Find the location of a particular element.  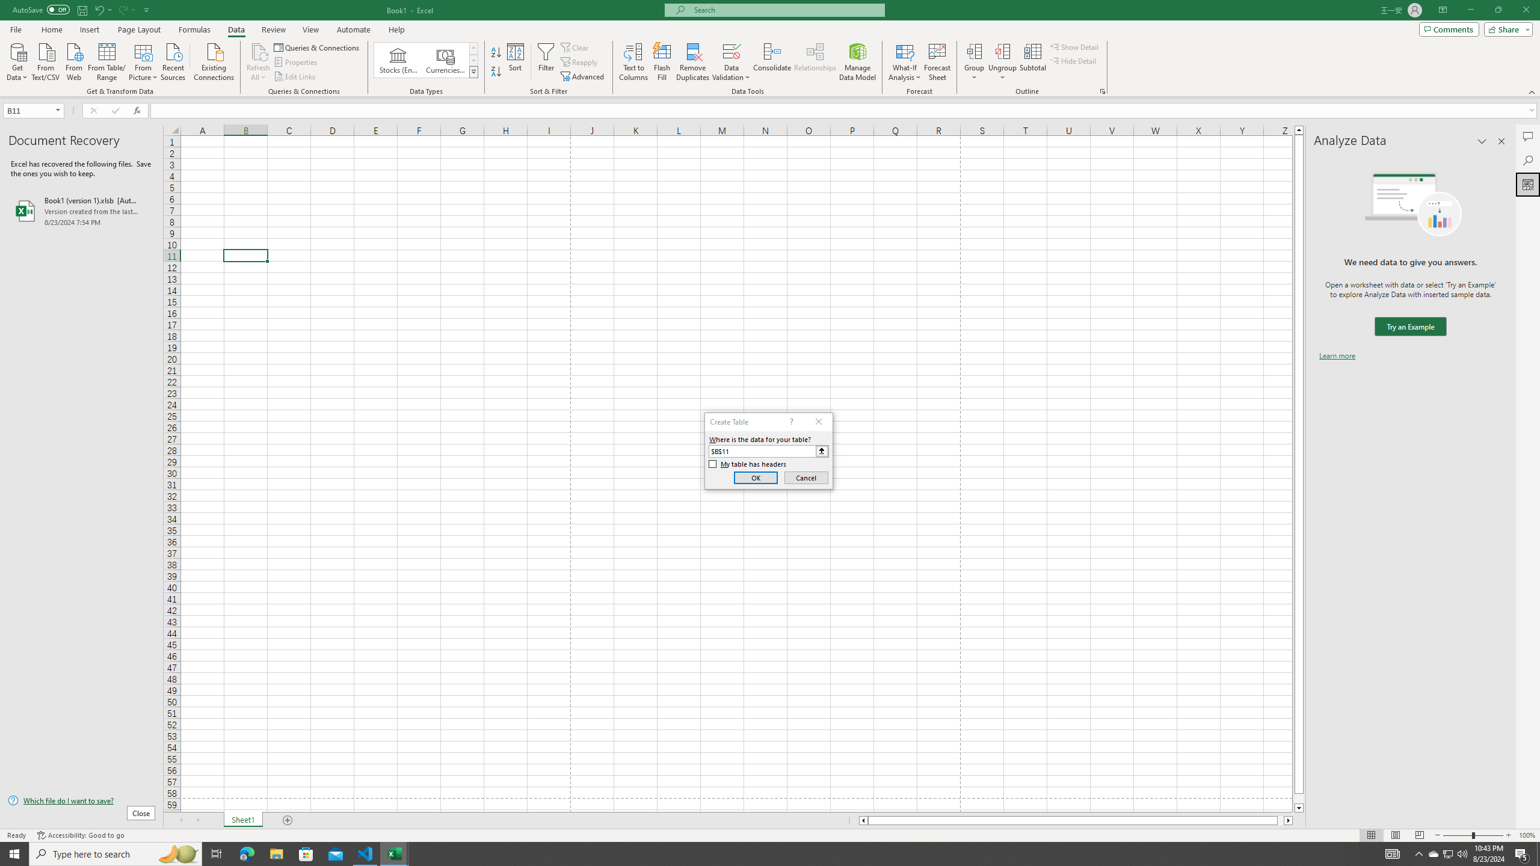

What-If Analysis is located at coordinates (905, 62).